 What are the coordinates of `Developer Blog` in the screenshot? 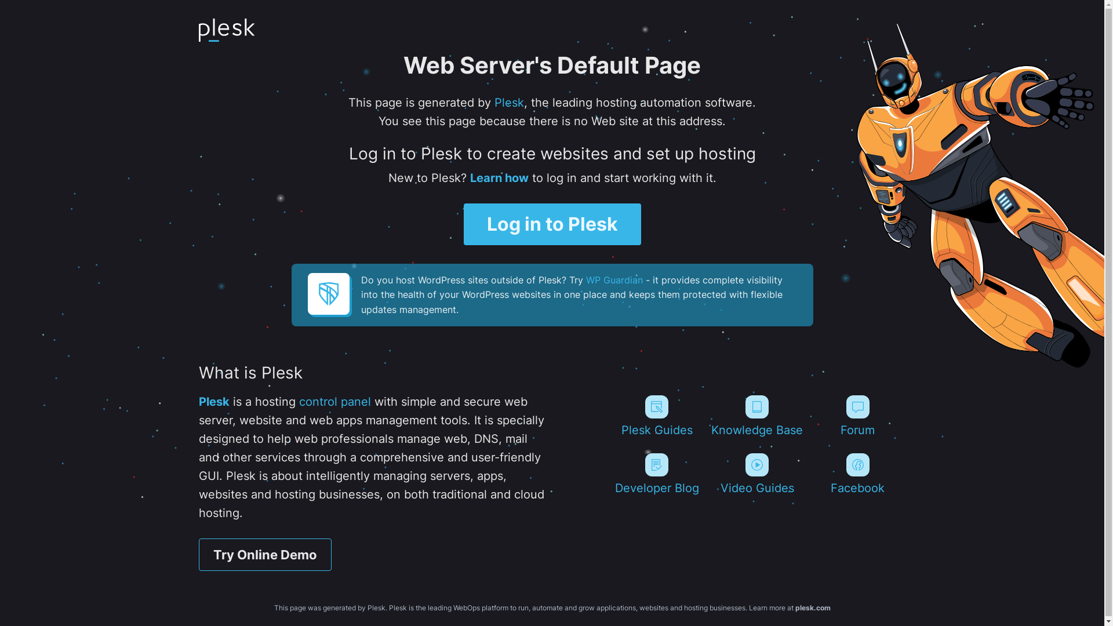 It's located at (656, 474).